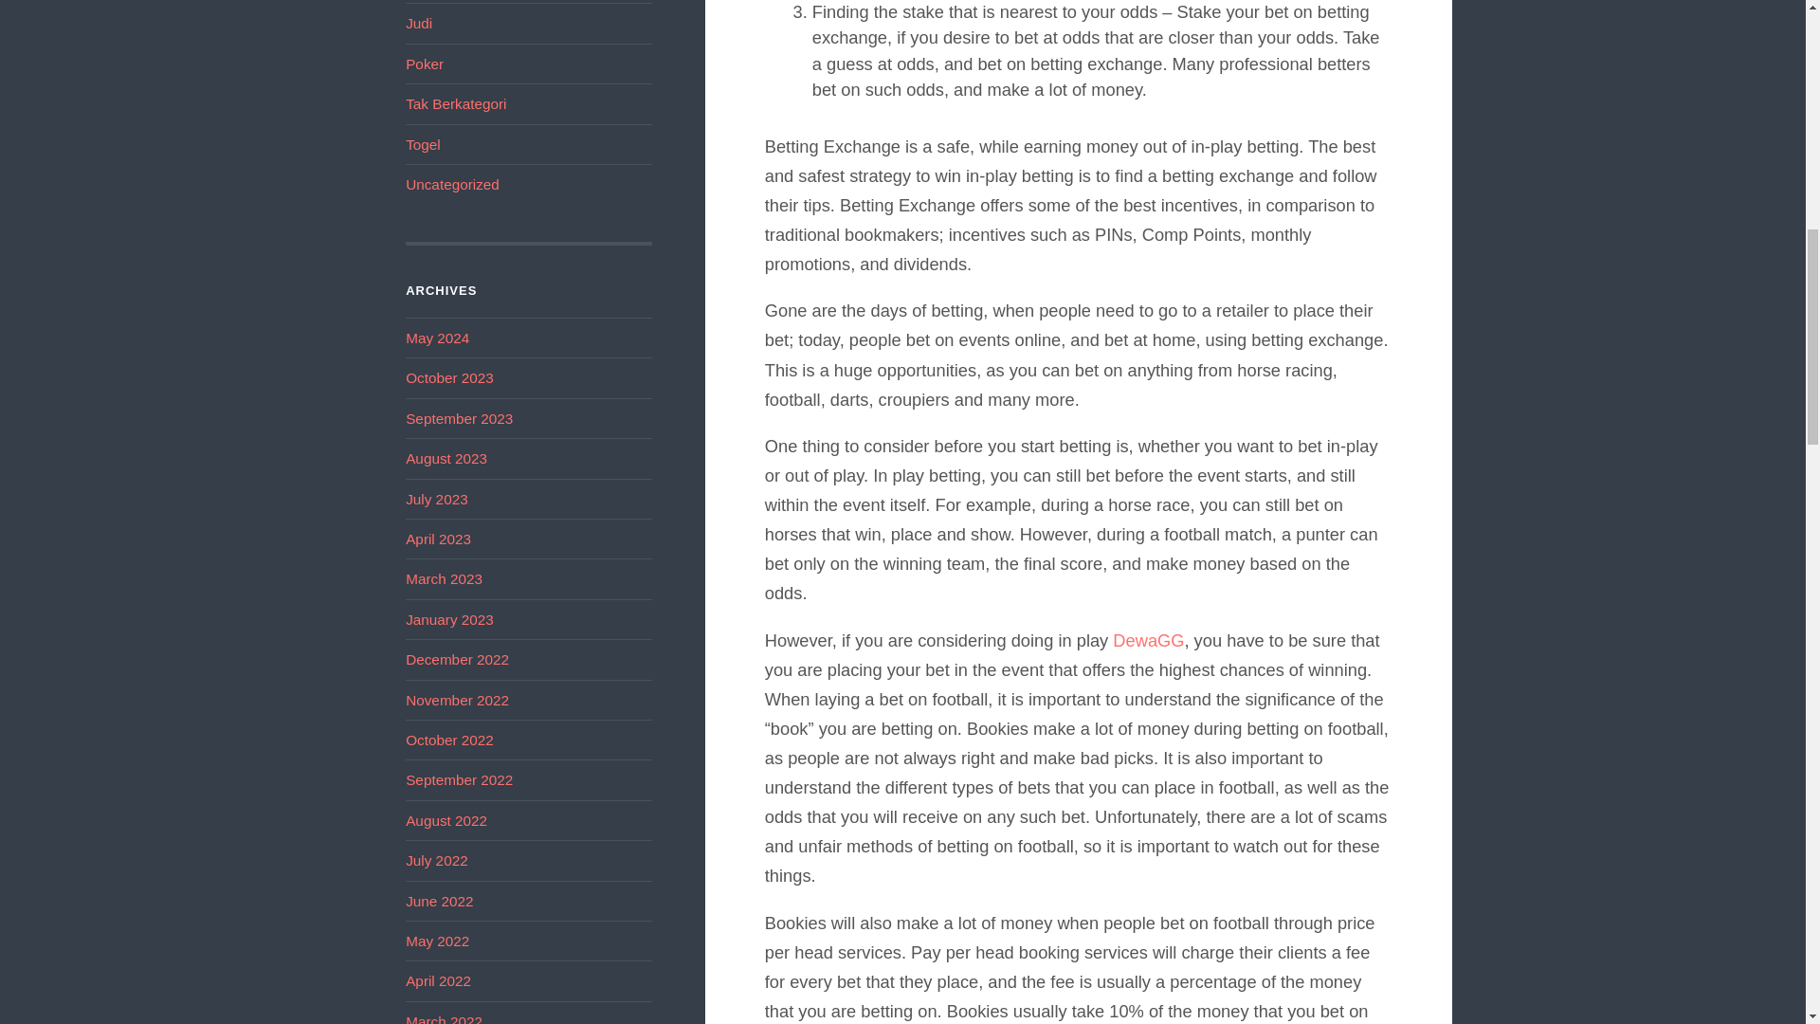 The image size is (1820, 1024). Describe the element at coordinates (438, 539) in the screenshot. I see `April 2023` at that location.